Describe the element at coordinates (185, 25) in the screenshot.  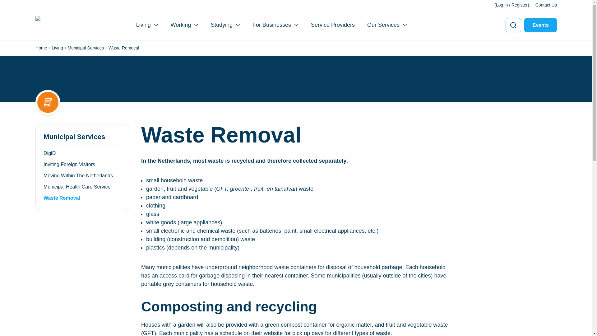
I see `Working` at that location.